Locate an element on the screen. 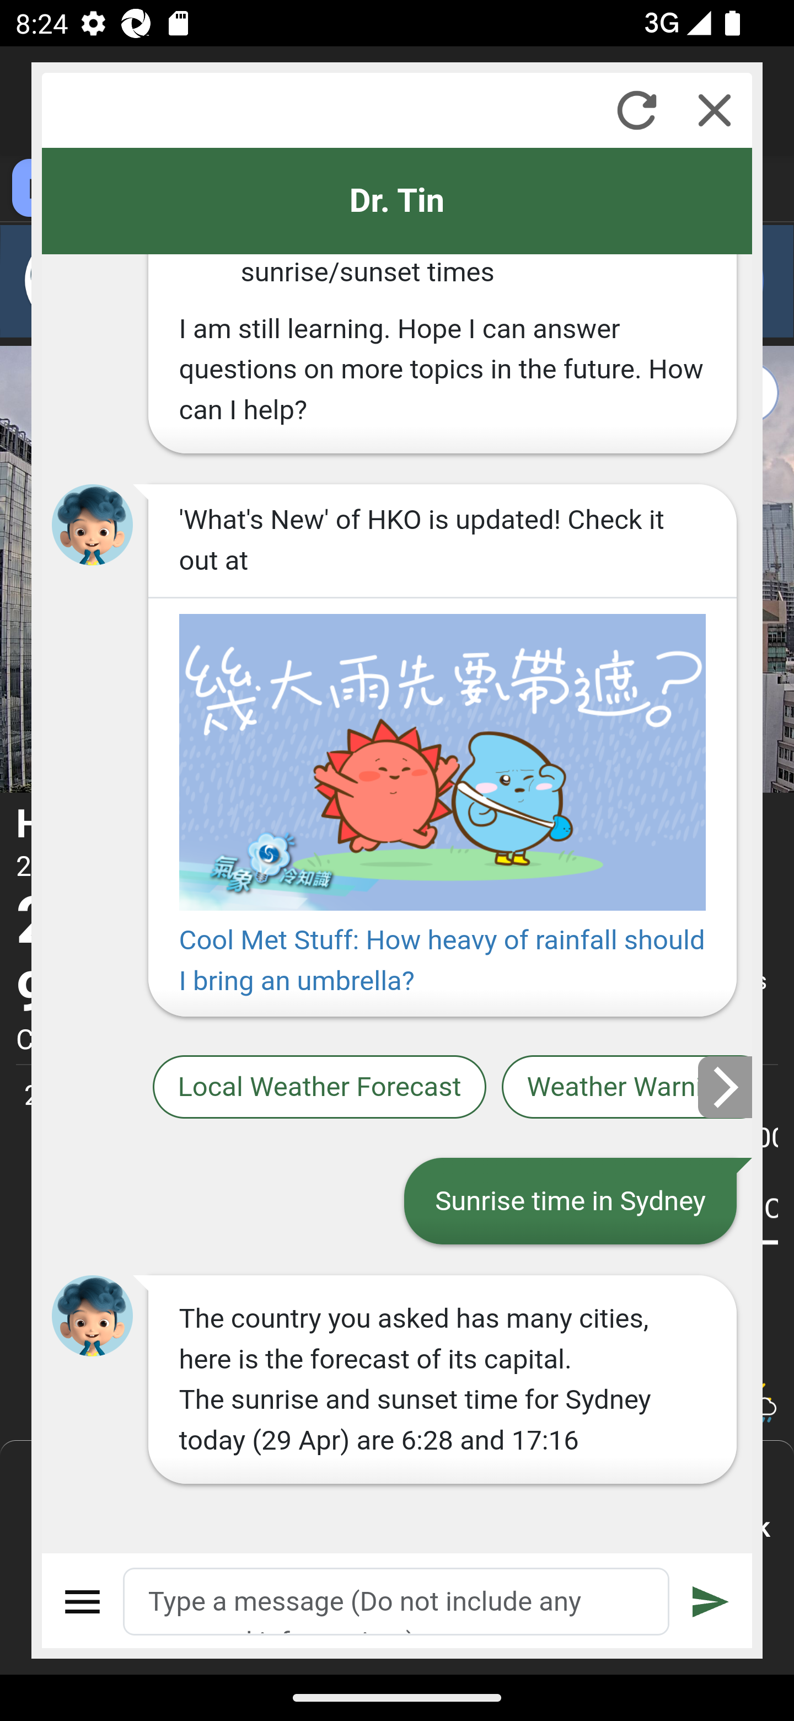  Local Weather Forecast is located at coordinates (320, 1088).